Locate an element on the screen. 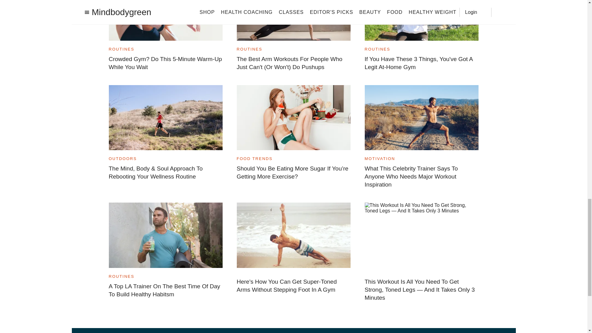 This screenshot has height=333, width=592. If You Have These 3 Things, You've Got A Legit At-Home Gym is located at coordinates (421, 63).